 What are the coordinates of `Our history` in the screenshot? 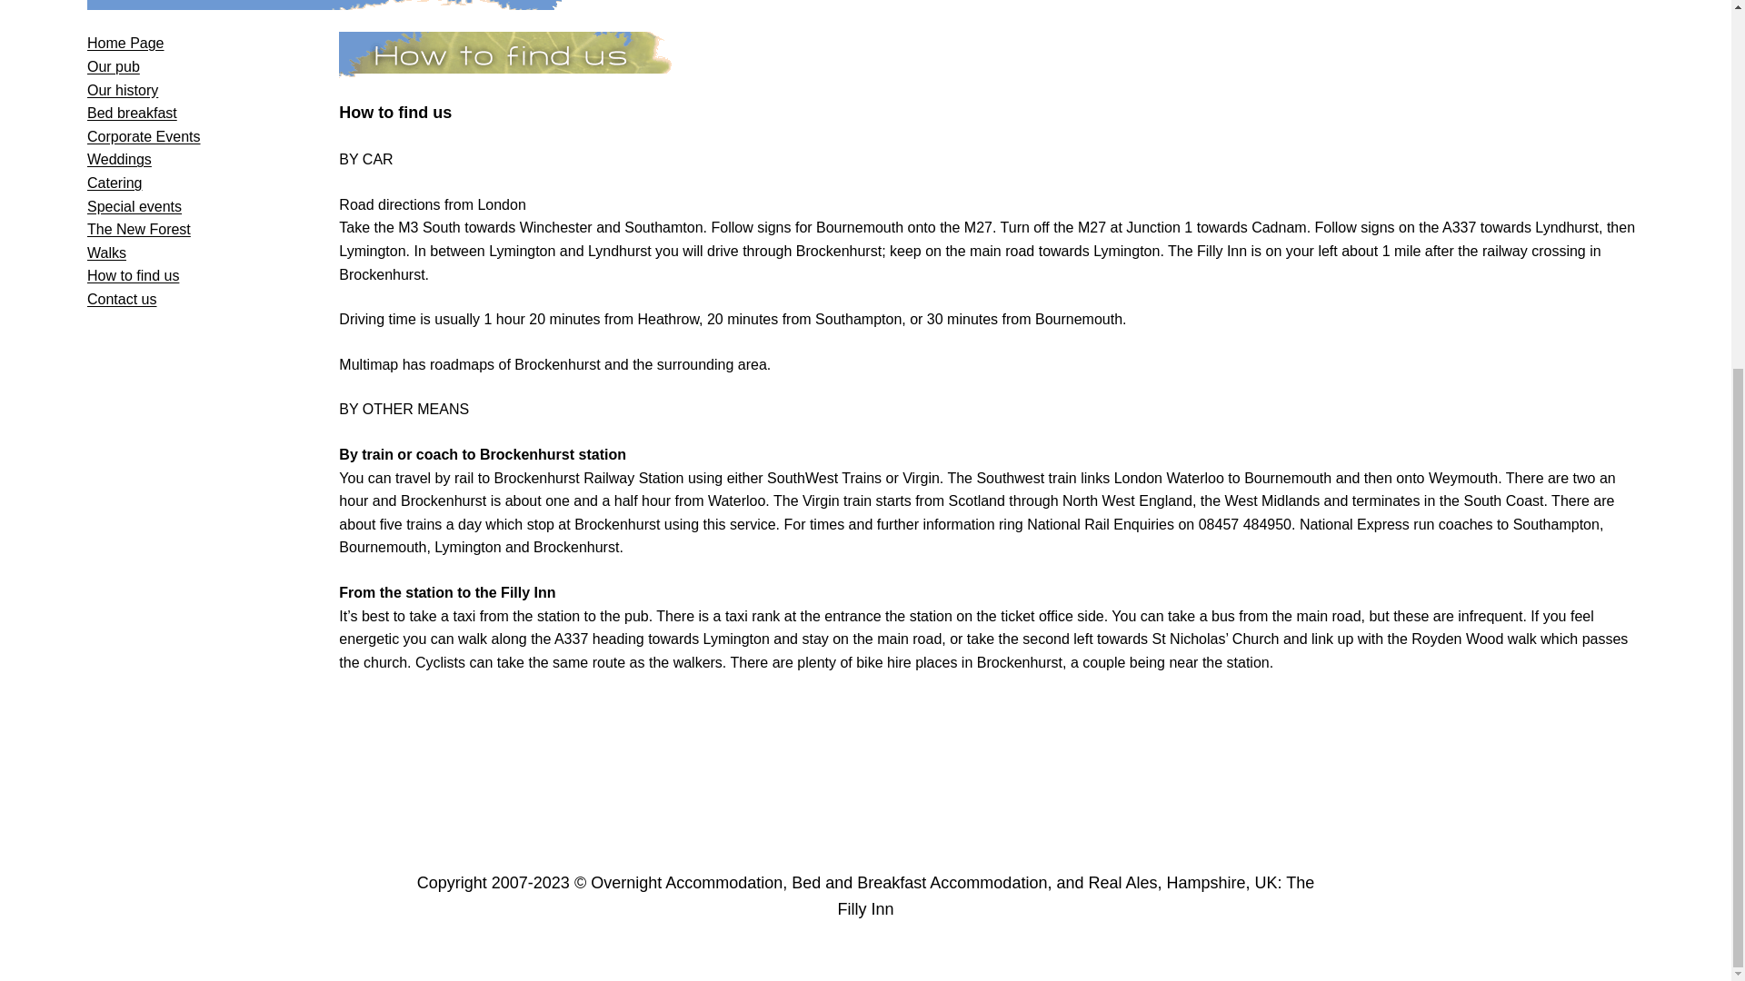 It's located at (123, 90).